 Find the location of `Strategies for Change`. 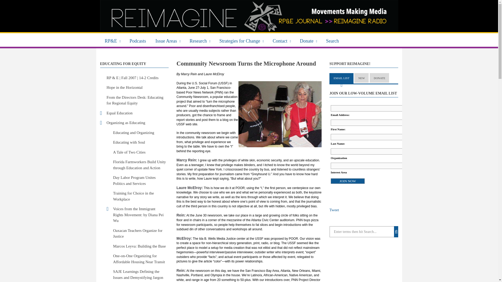

Strategies for Change is located at coordinates (241, 40).